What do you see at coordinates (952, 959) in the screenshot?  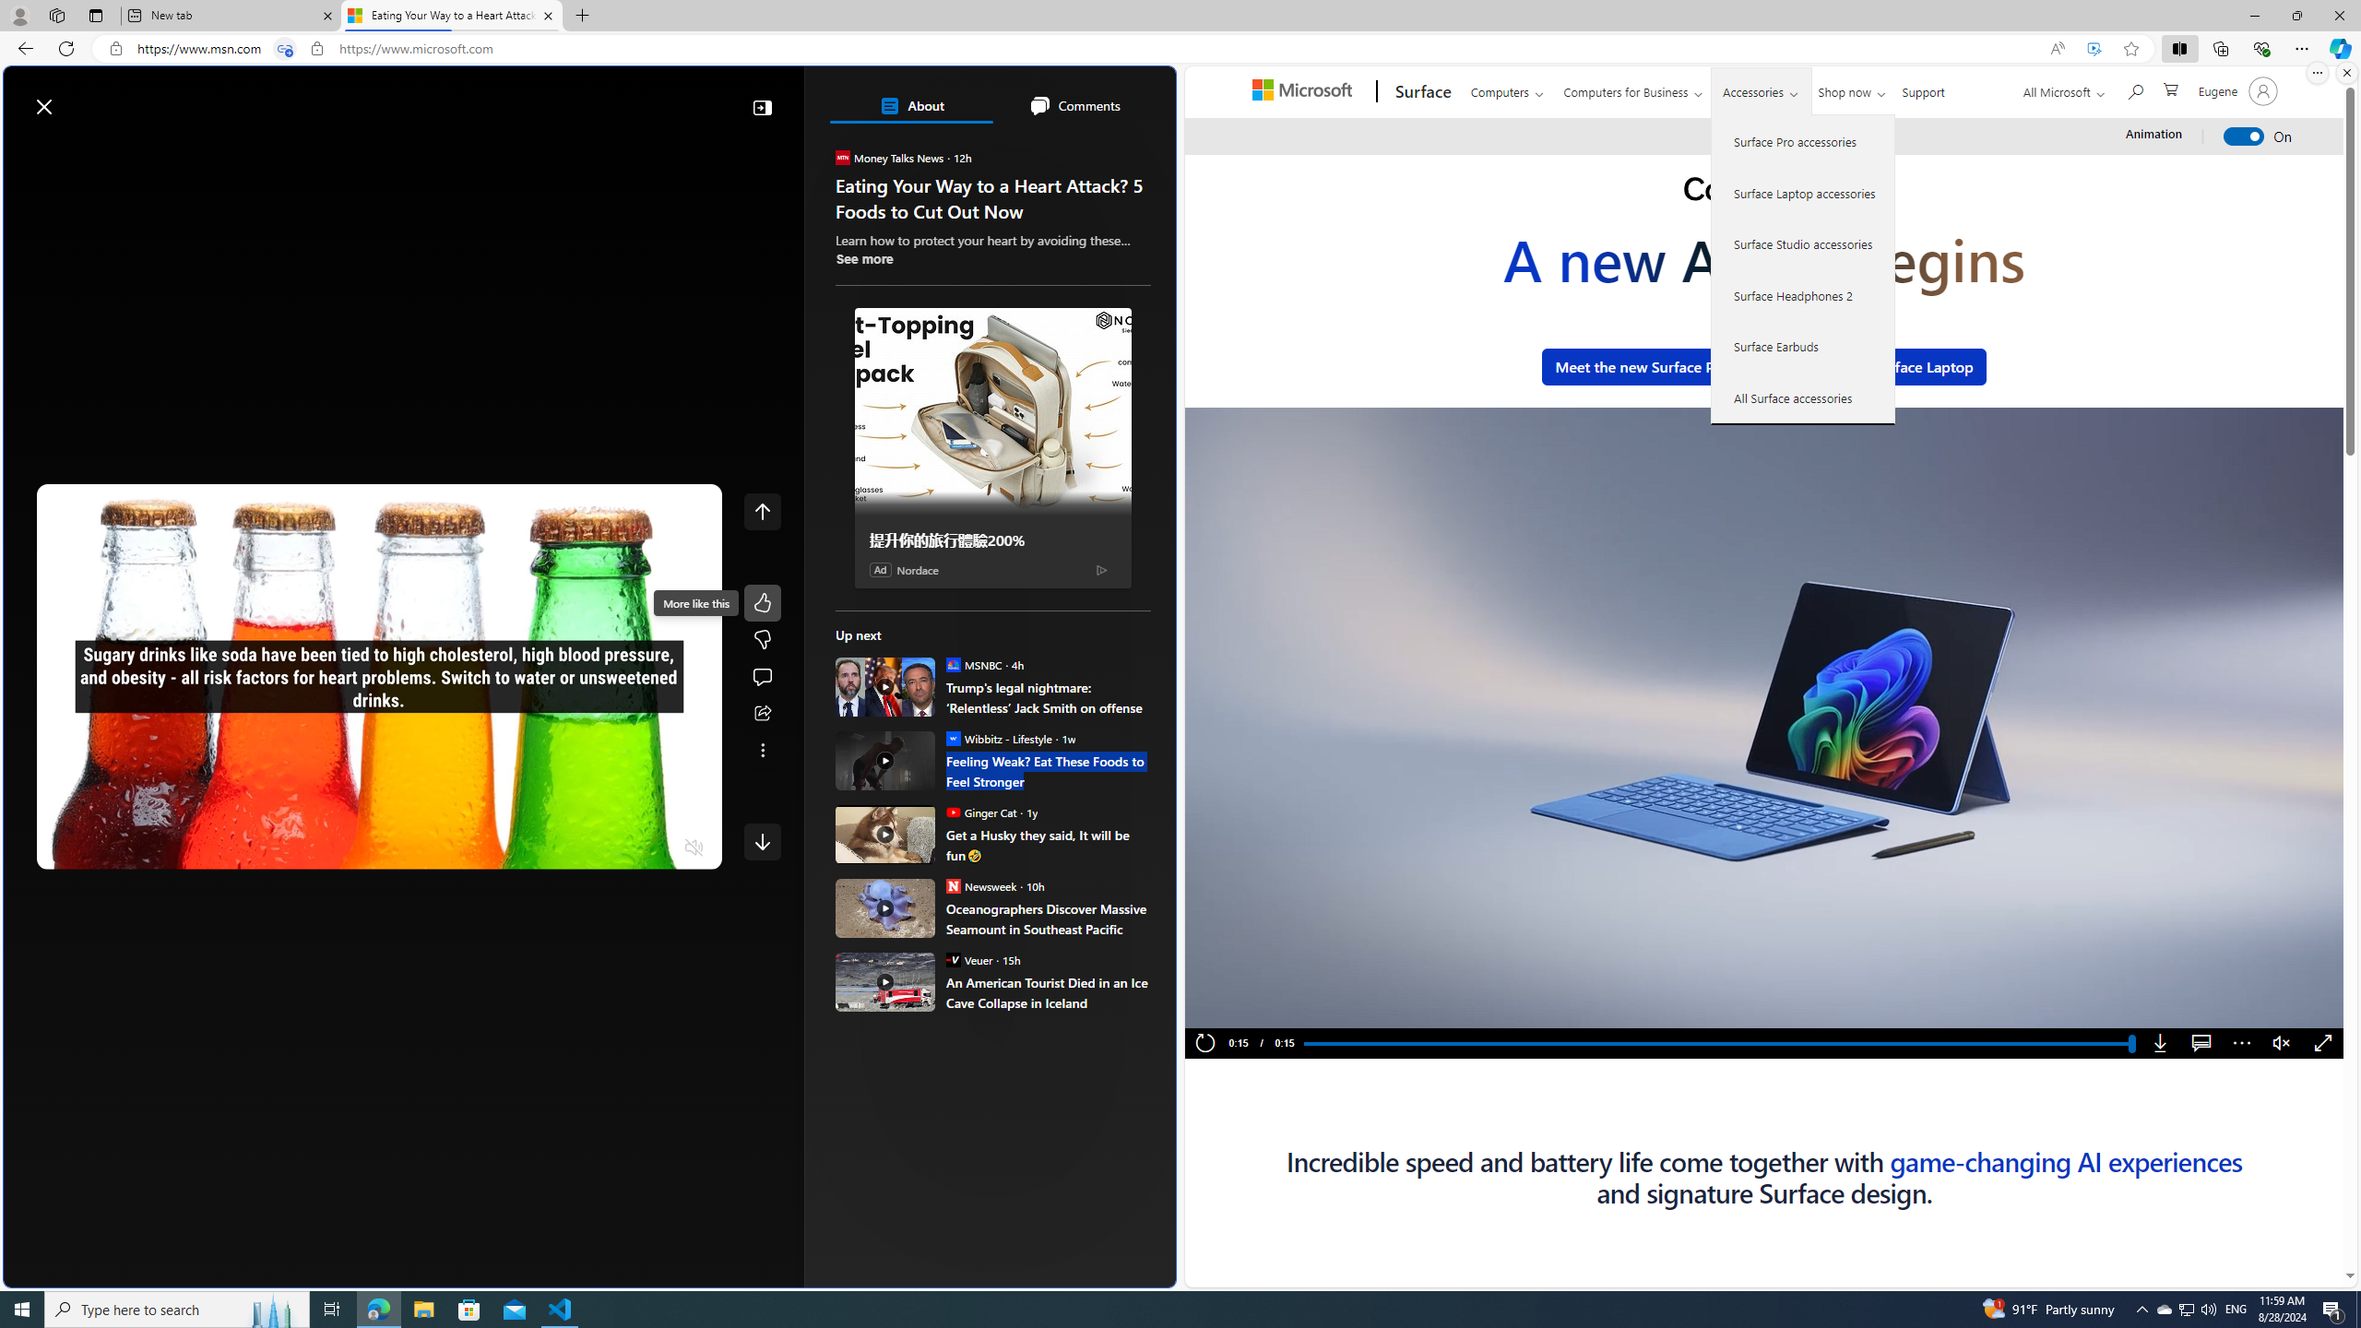 I see `Veuer` at bounding box center [952, 959].